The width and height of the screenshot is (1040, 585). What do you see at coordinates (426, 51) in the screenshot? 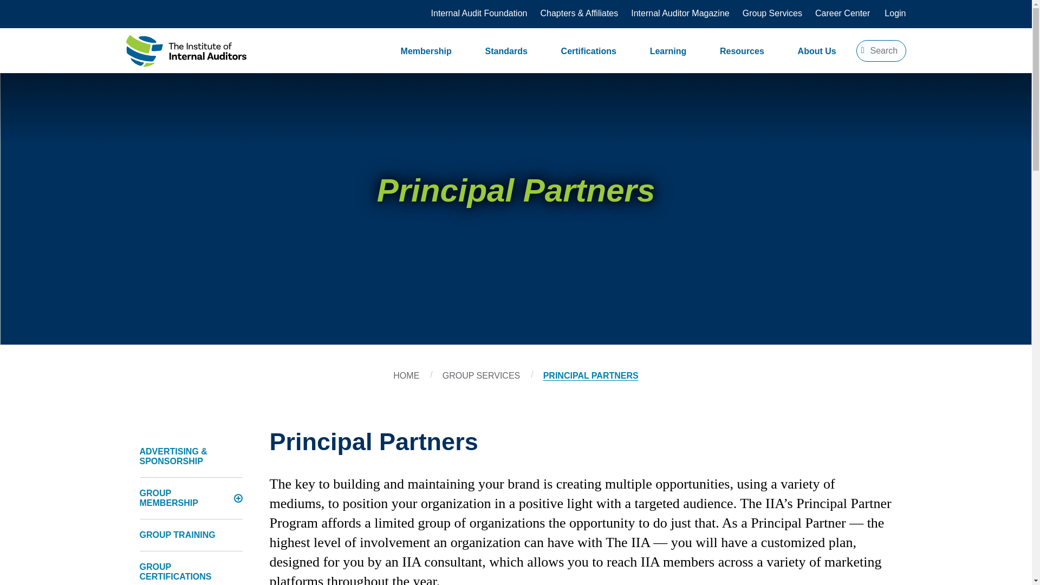
I see `Membership` at bounding box center [426, 51].